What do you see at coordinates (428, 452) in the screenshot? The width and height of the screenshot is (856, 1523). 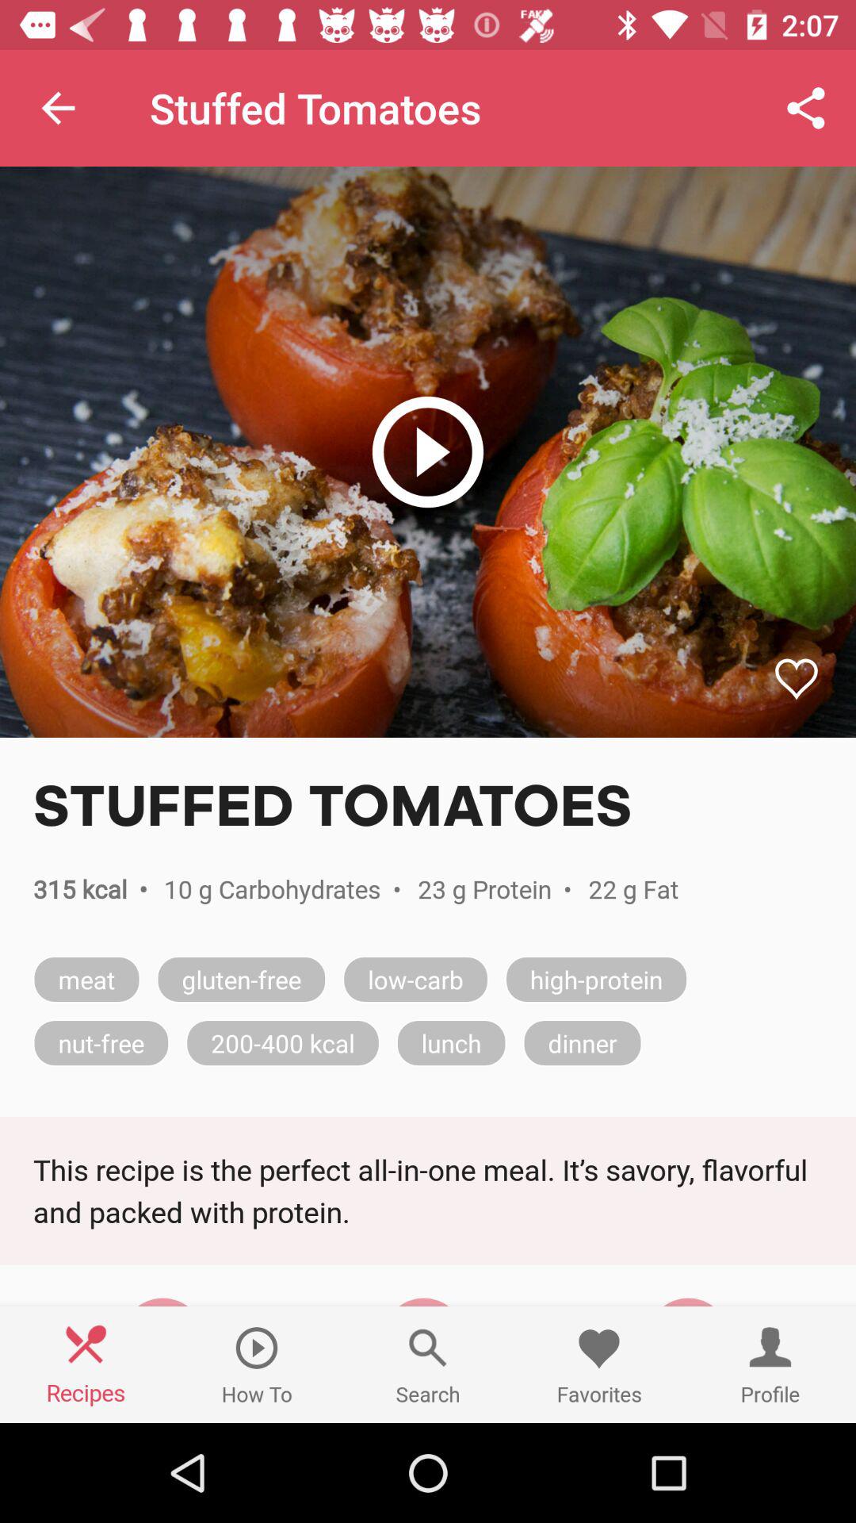 I see `click the icon below the stuffed tomatoes icon` at bounding box center [428, 452].